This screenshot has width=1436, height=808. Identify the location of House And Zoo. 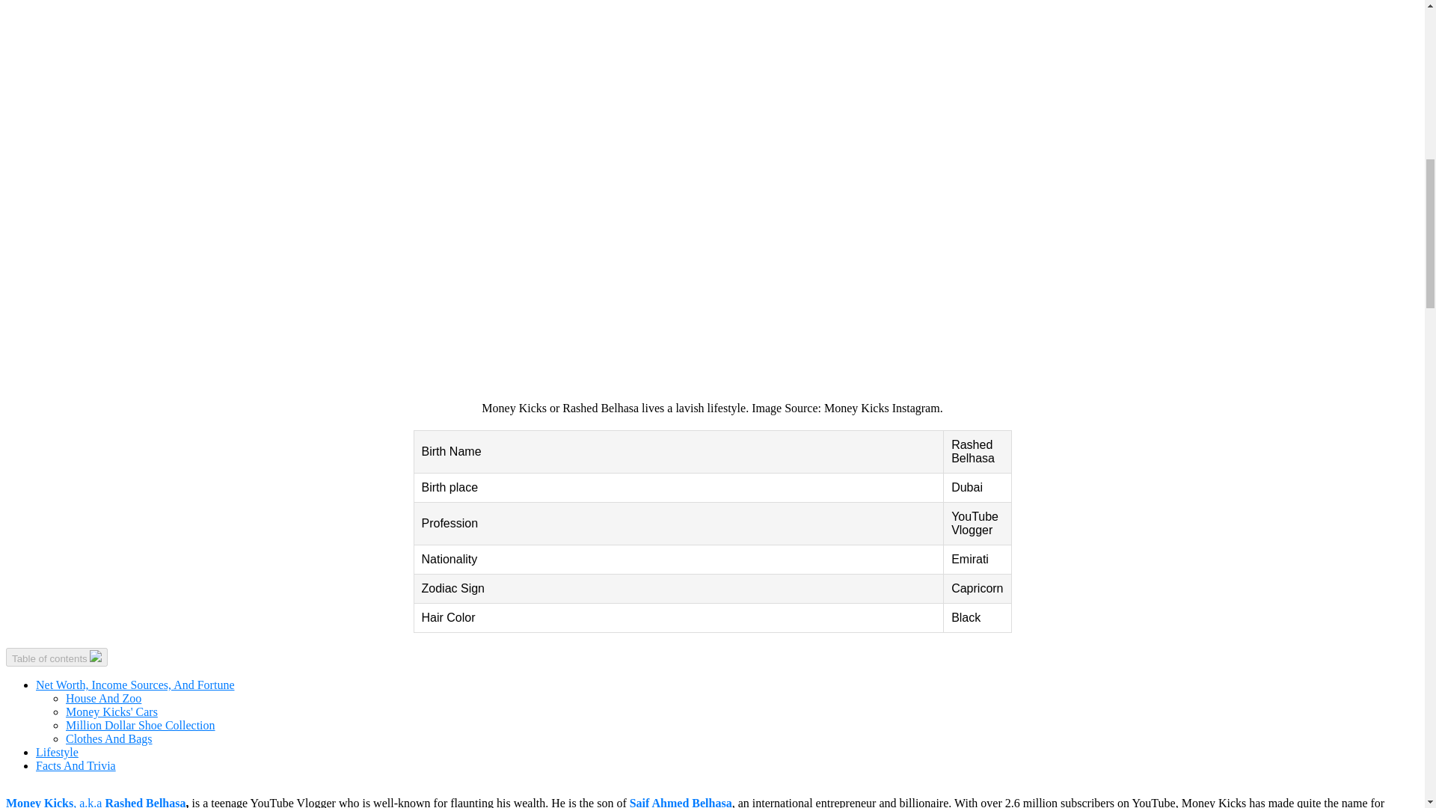
(103, 697).